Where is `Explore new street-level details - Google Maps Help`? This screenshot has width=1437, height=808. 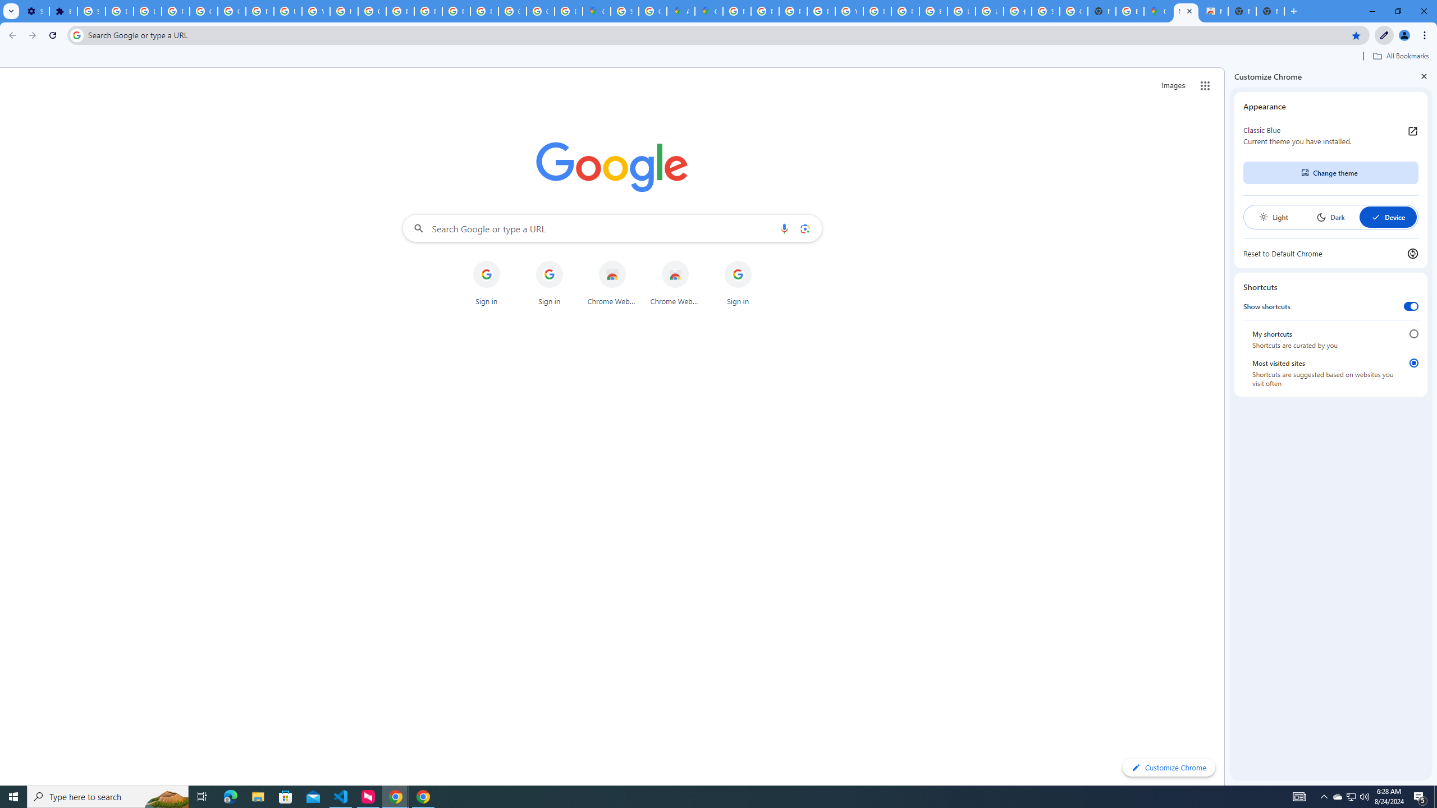
Explore new street-level details - Google Maps Help is located at coordinates (1130, 11).